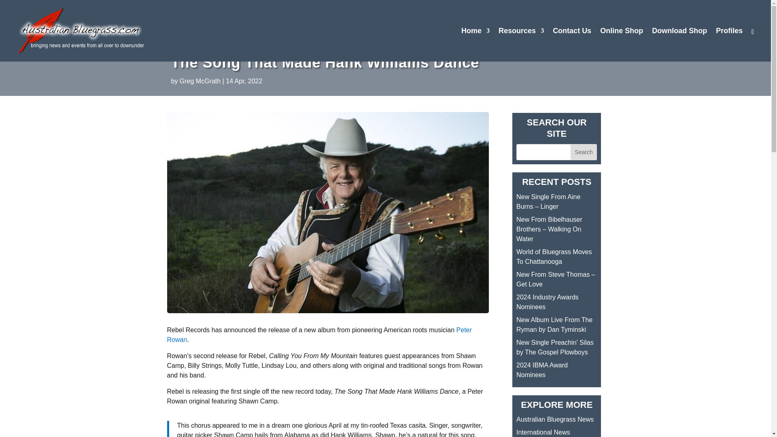 The image size is (777, 437). What do you see at coordinates (622, 45) in the screenshot?
I see `Online Shop` at bounding box center [622, 45].